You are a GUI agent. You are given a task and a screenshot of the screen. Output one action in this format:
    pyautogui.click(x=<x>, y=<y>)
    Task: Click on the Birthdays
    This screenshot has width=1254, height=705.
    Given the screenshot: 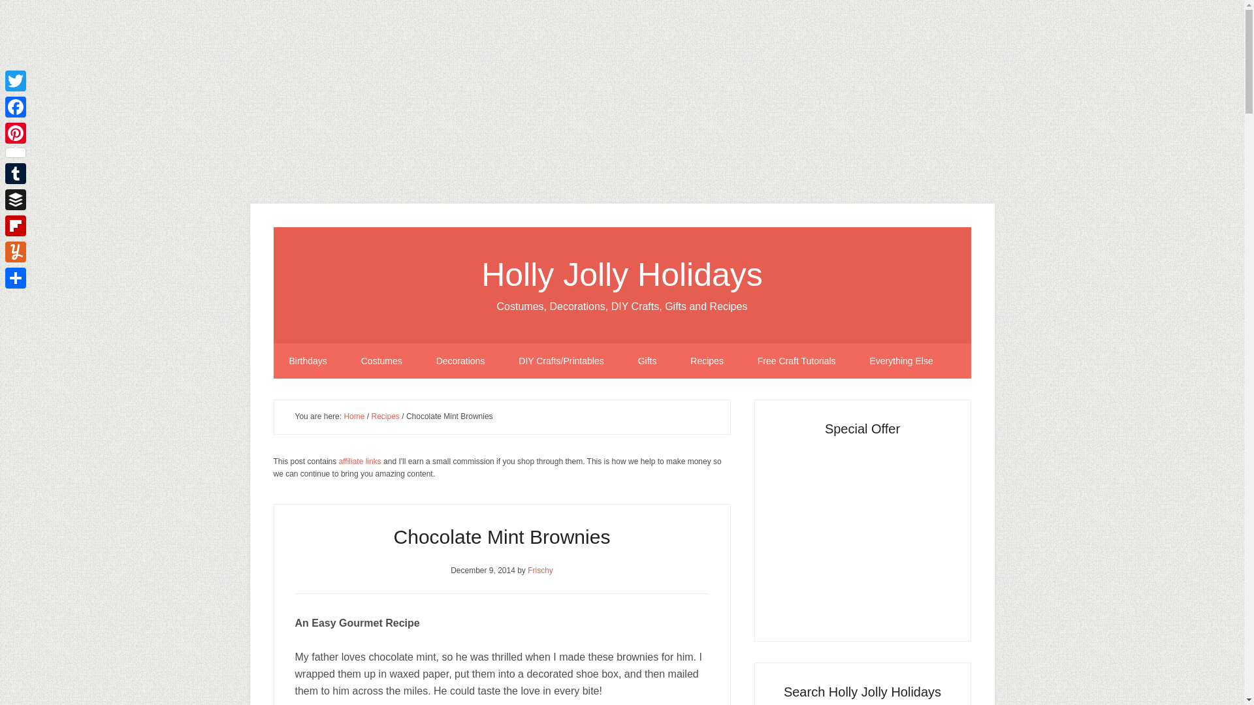 What is the action you would take?
    pyautogui.click(x=308, y=360)
    